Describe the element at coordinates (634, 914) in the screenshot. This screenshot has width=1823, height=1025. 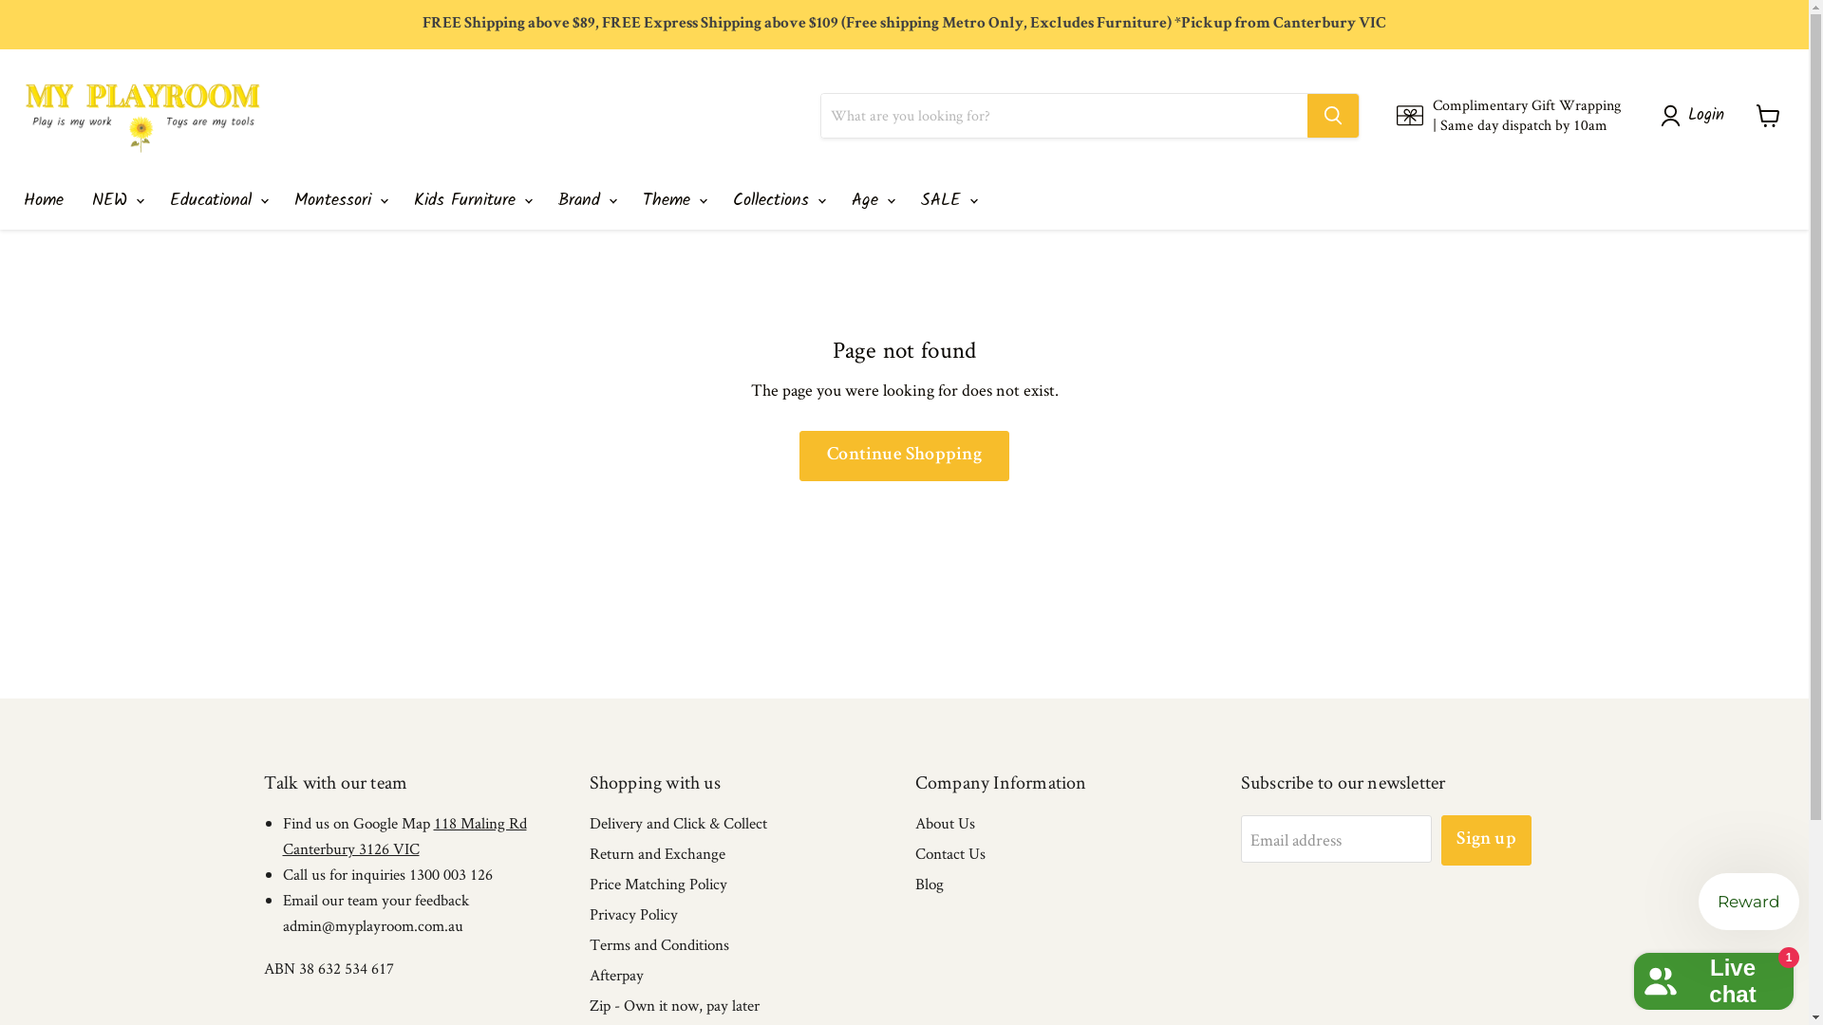
I see `Privacy Policy` at that location.